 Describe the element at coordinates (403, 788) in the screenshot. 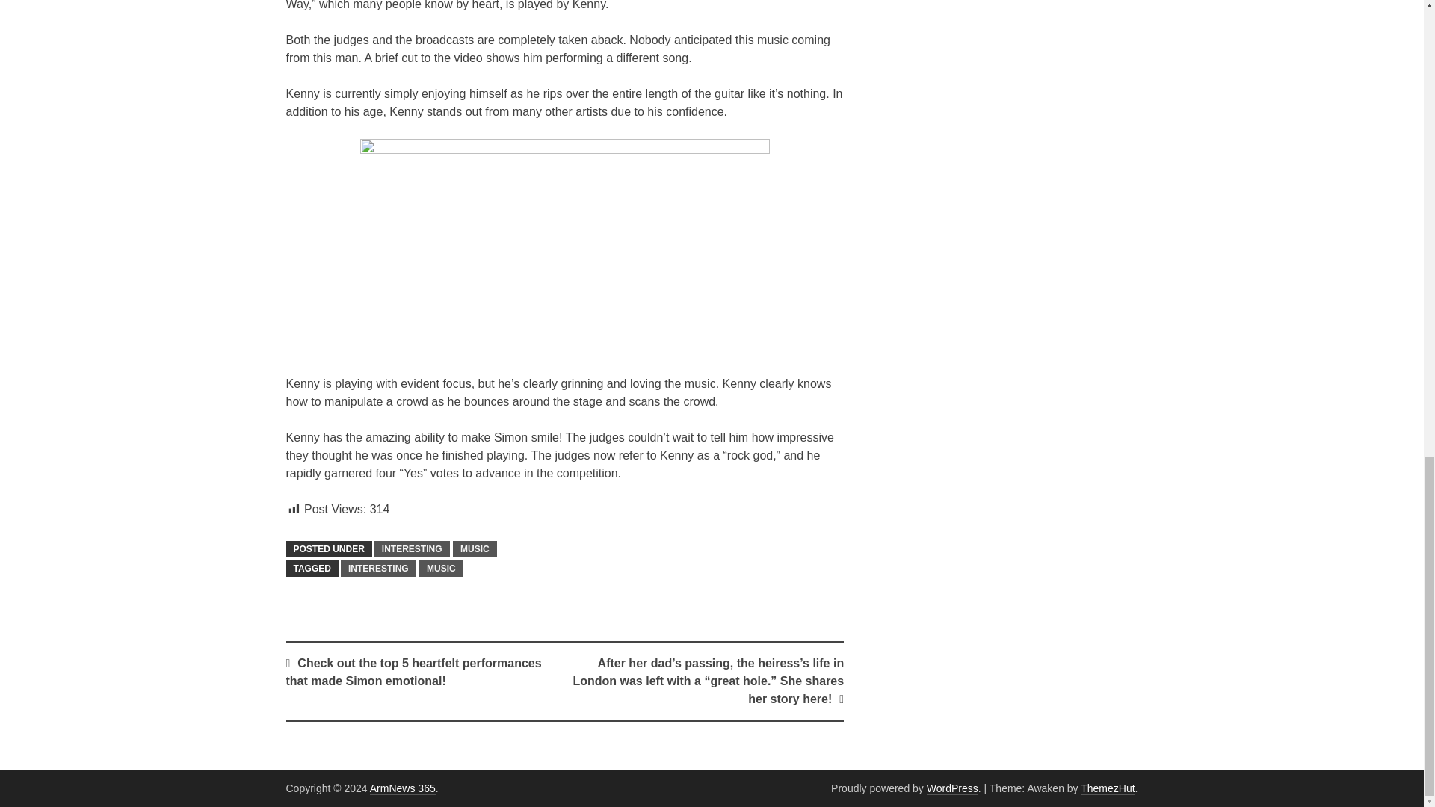

I see `ArmNews 365` at that location.